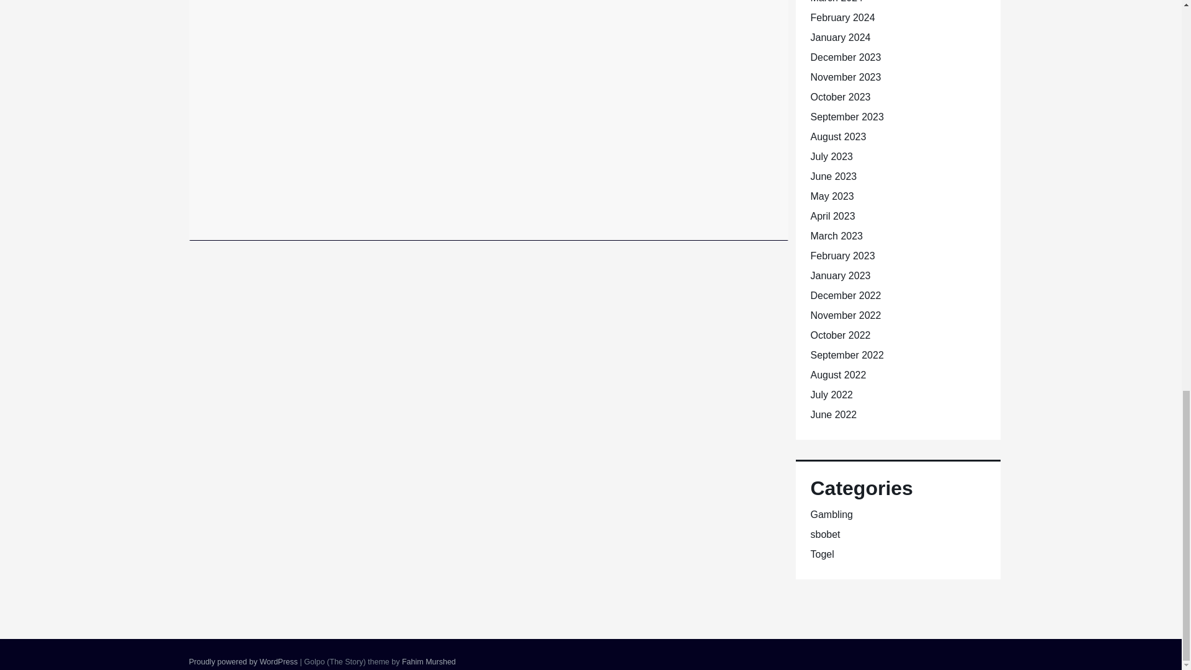 Image resolution: width=1191 pixels, height=670 pixels. Describe the element at coordinates (831, 156) in the screenshot. I see `July 2023` at that location.